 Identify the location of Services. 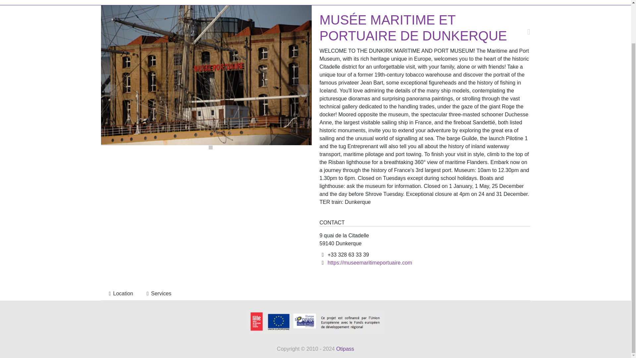
(158, 294).